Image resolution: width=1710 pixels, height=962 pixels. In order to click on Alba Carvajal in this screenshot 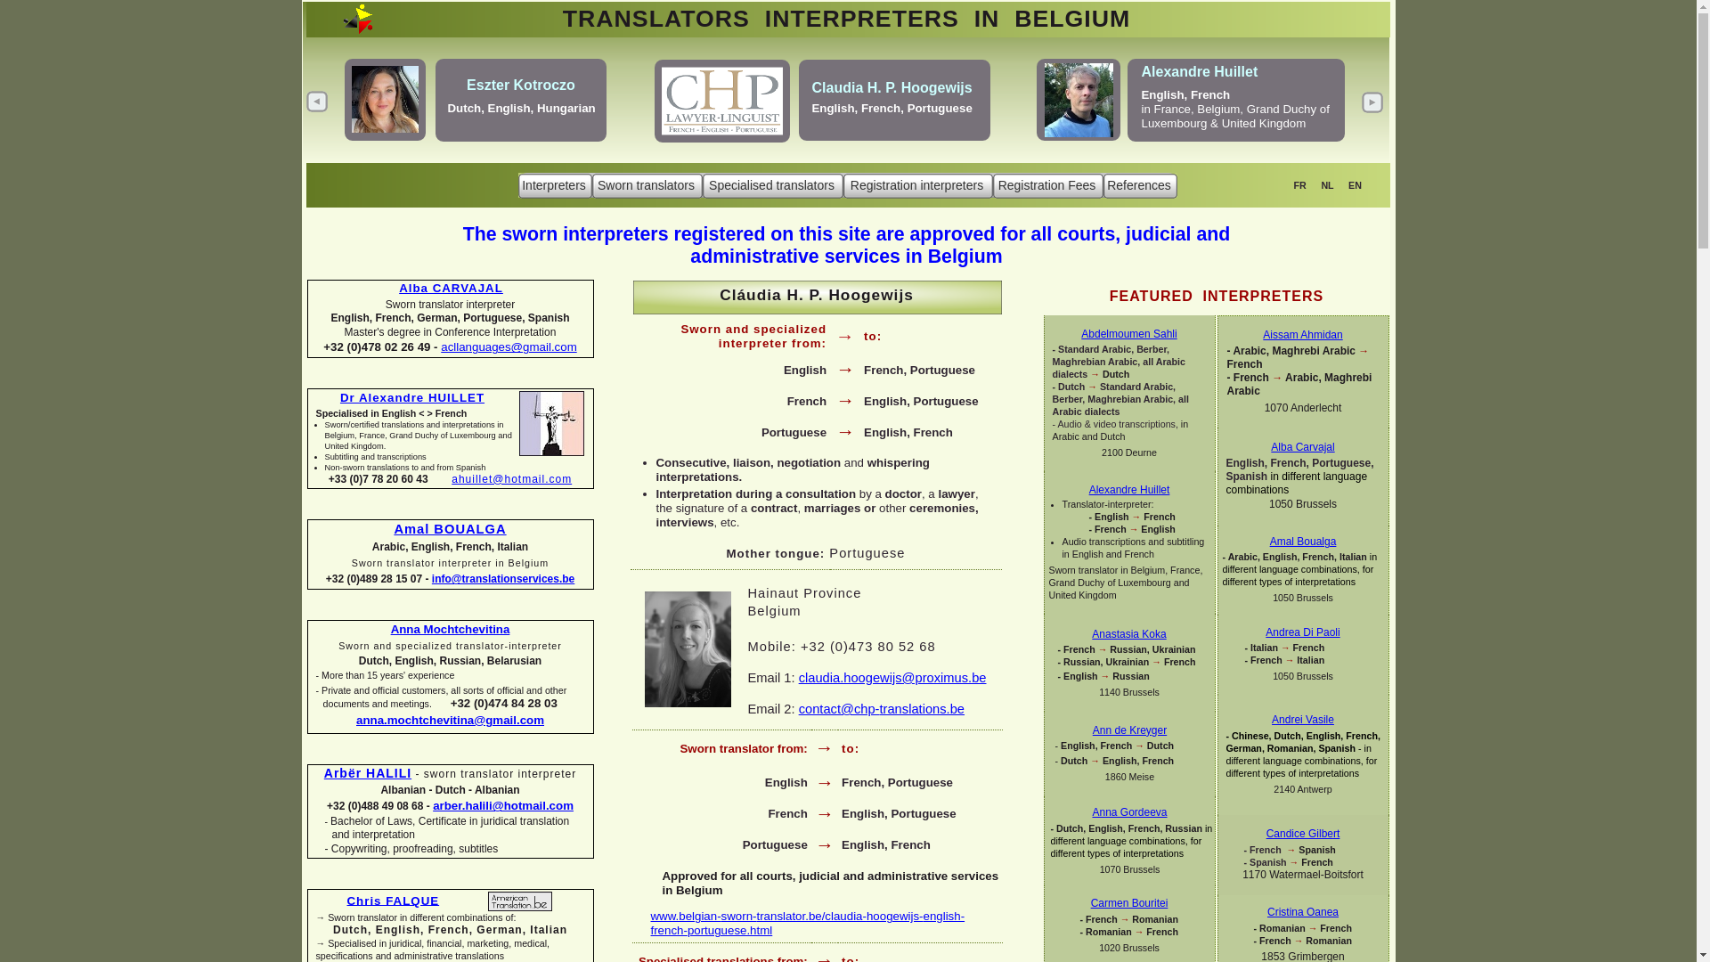, I will do `click(1302, 447)`.